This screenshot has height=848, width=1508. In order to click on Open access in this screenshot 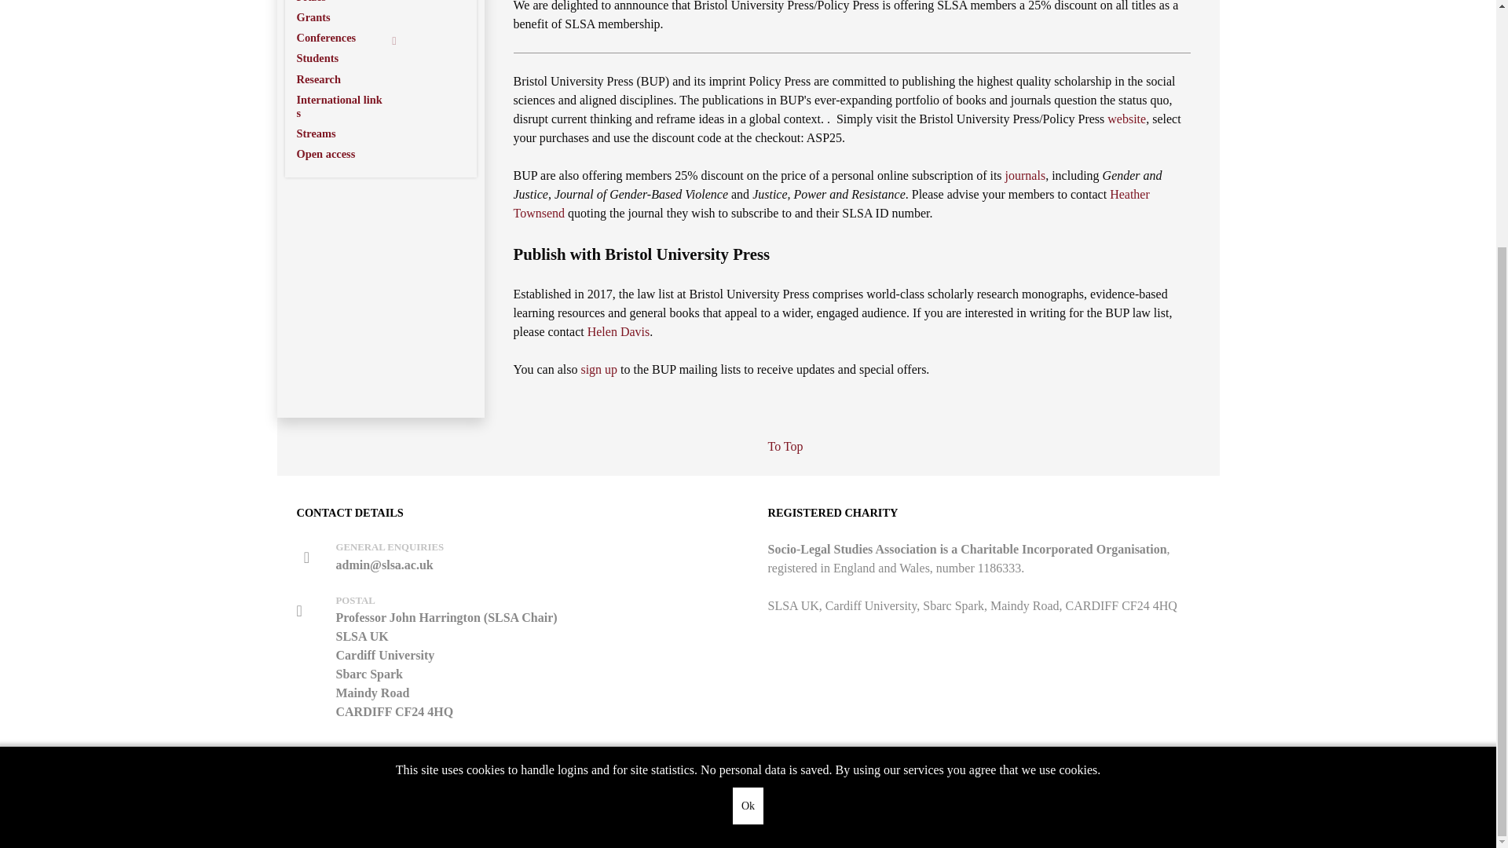, I will do `click(351, 154)`.